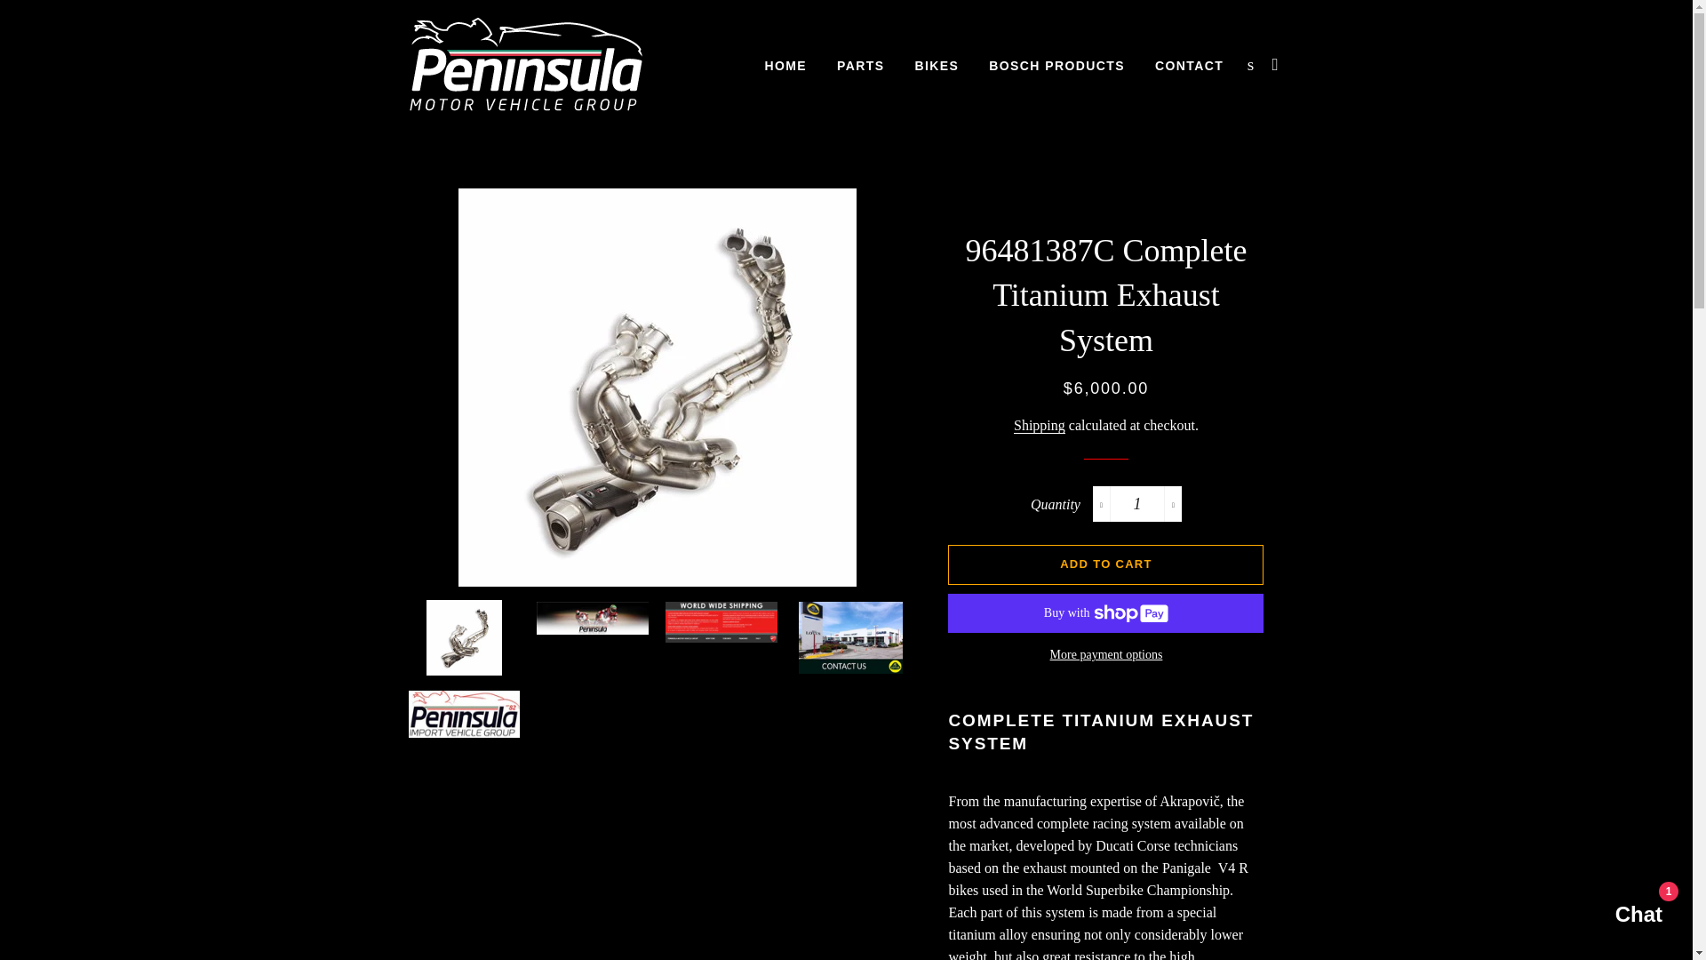 The width and height of the screenshot is (1706, 960). What do you see at coordinates (1056, 66) in the screenshot?
I see `BOSCH PRODUCTS` at bounding box center [1056, 66].